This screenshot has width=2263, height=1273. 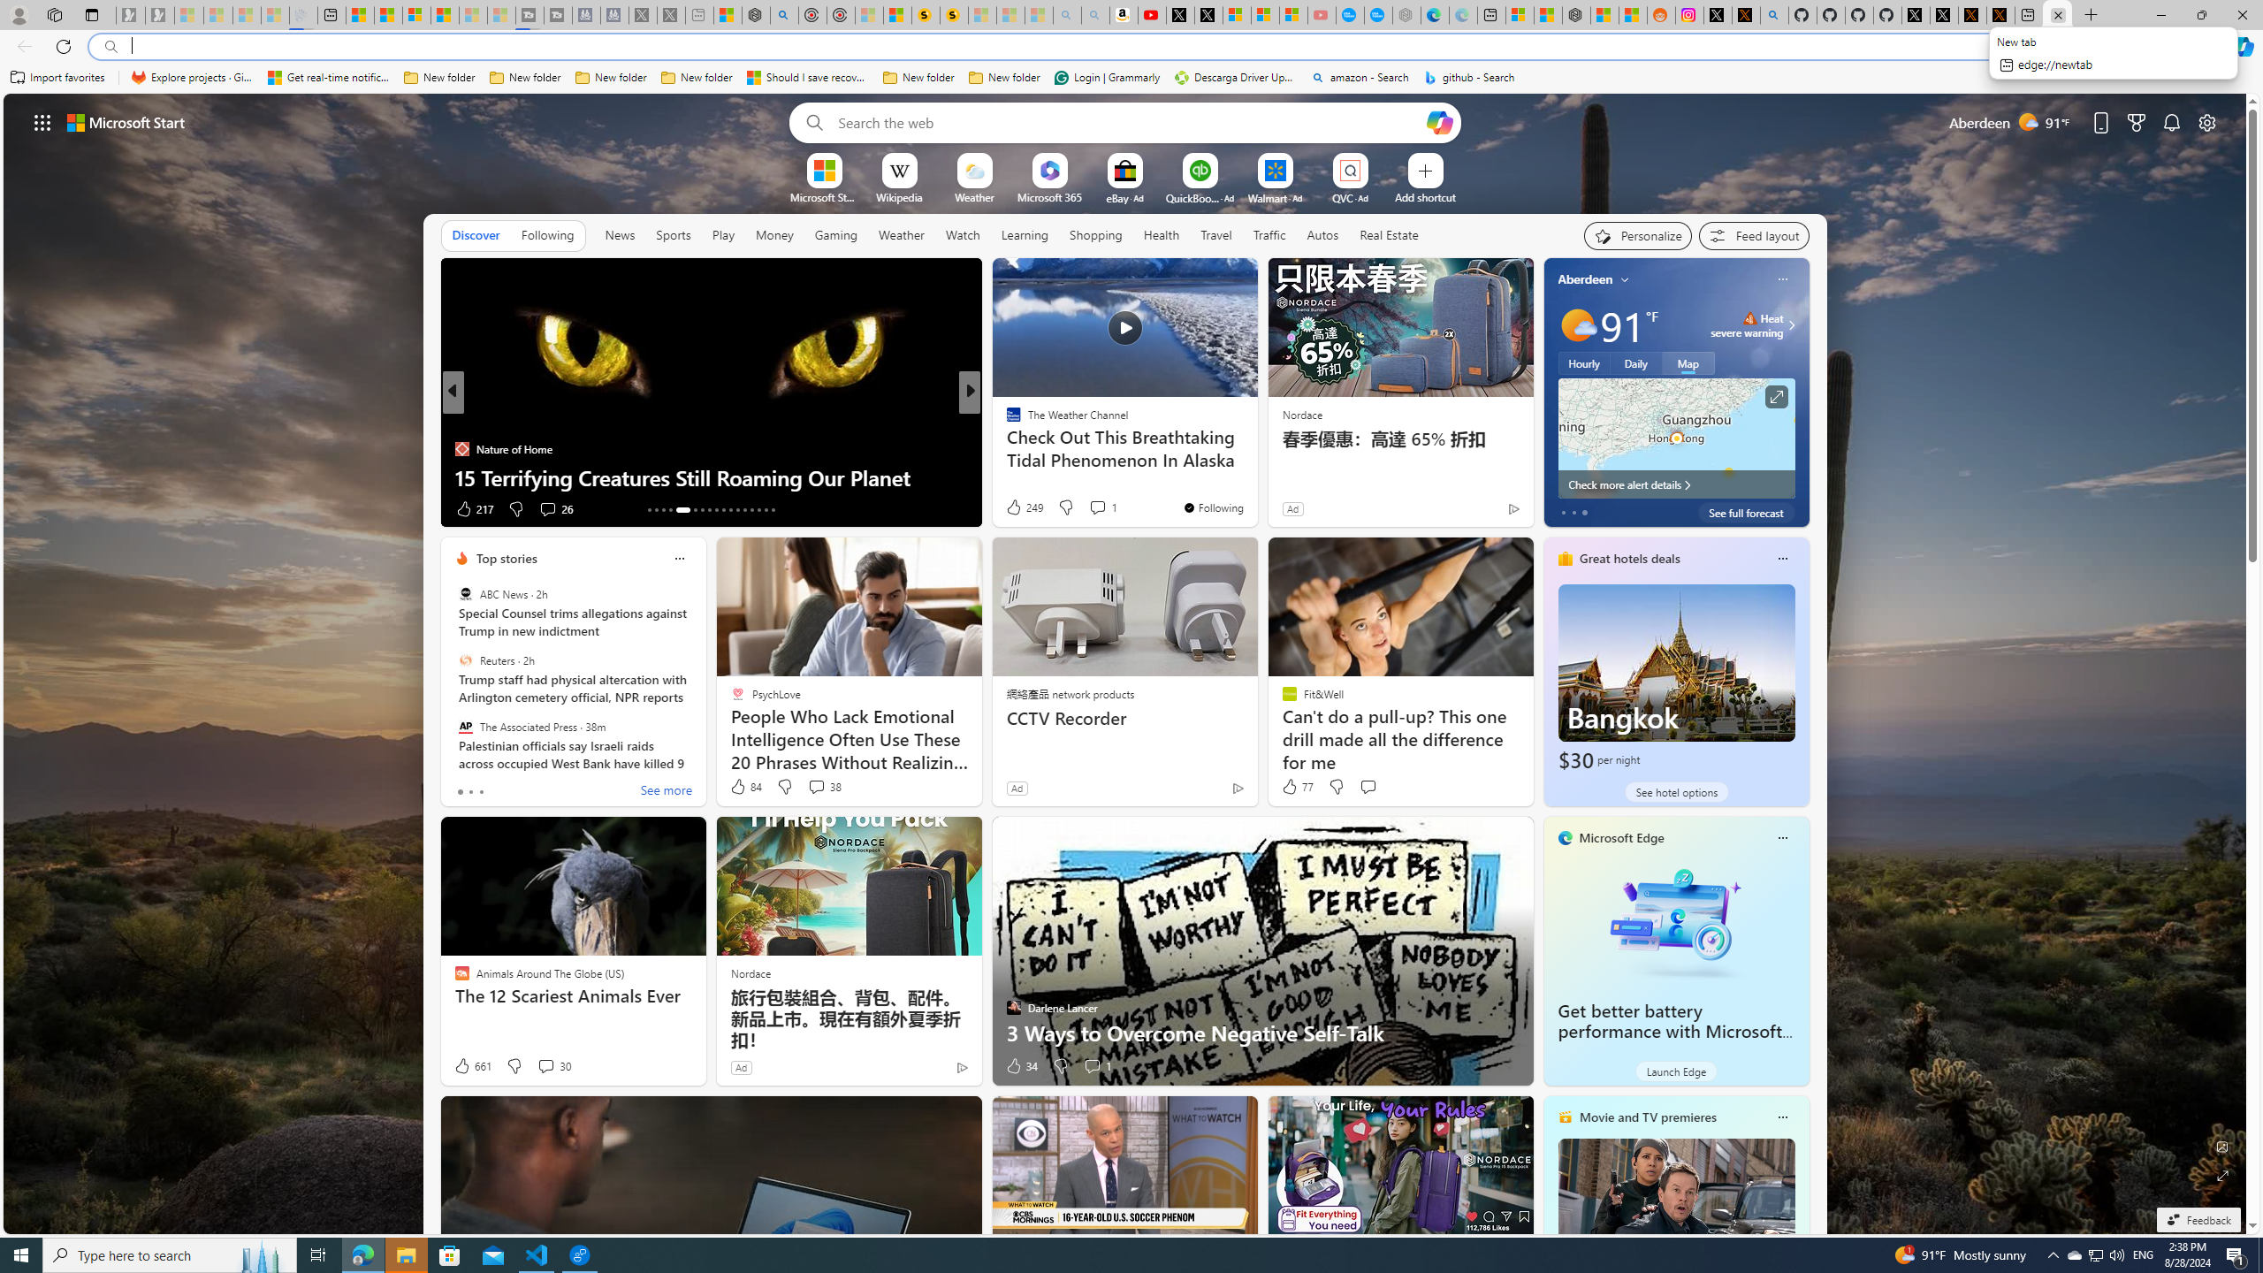 What do you see at coordinates (1015, 509) in the screenshot?
I see `32 Like` at bounding box center [1015, 509].